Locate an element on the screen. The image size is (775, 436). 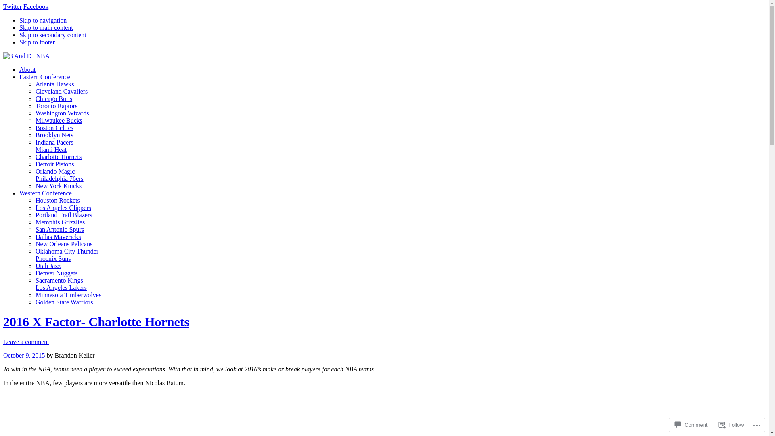
Philadelphia 76ers is located at coordinates (60, 178).